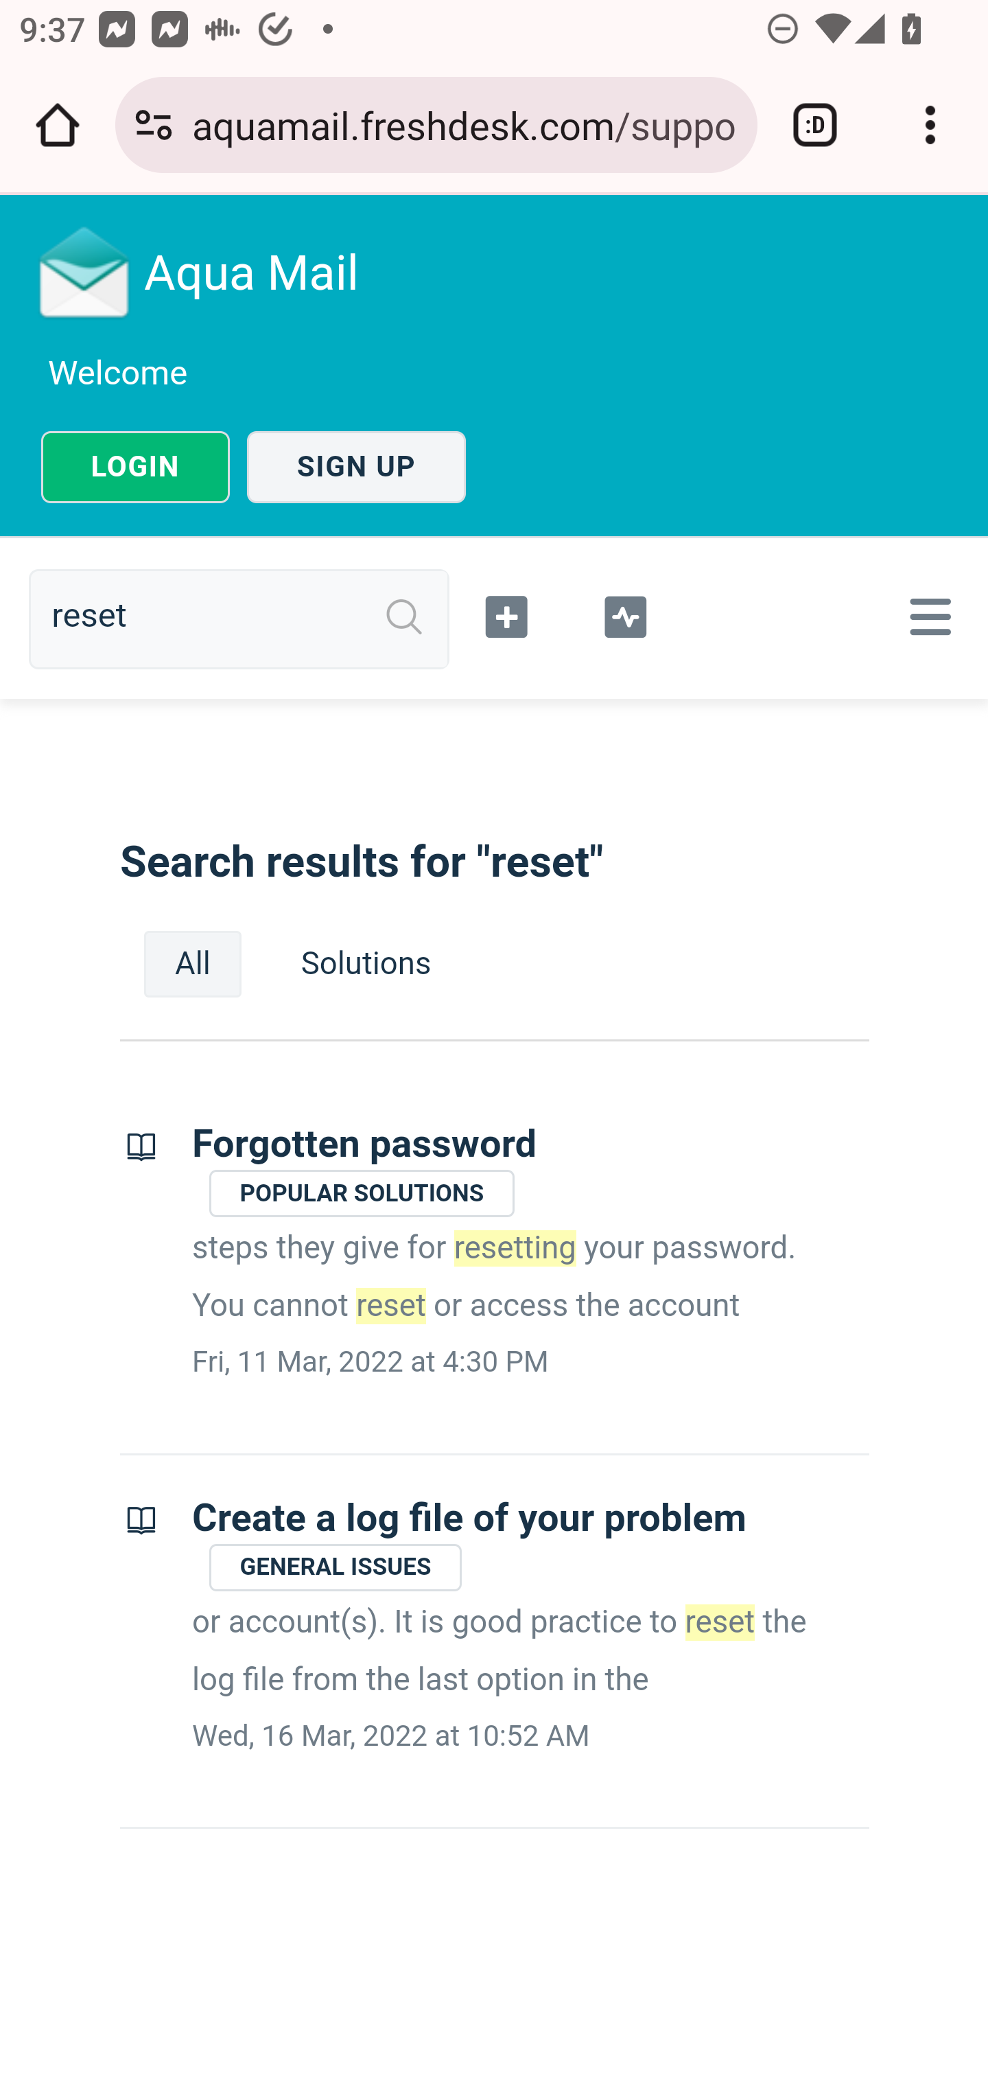  Describe the element at coordinates (364, 1144) in the screenshot. I see `Forgotten password` at that location.